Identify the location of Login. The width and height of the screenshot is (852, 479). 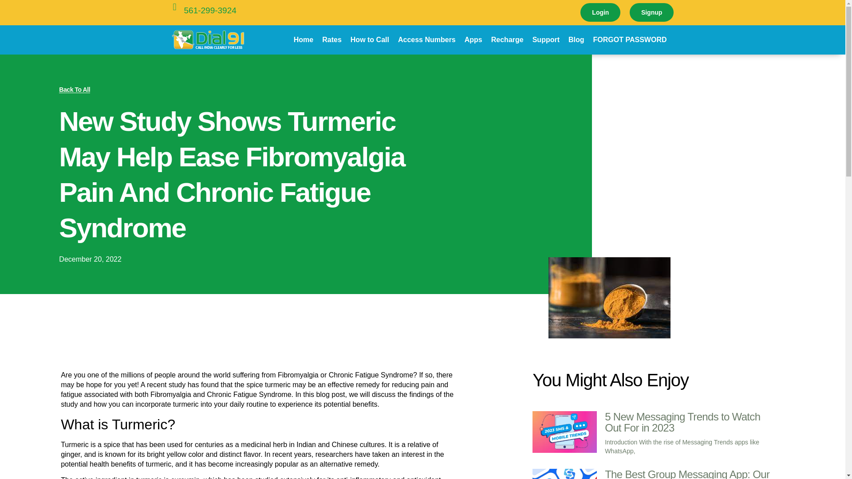
(600, 12).